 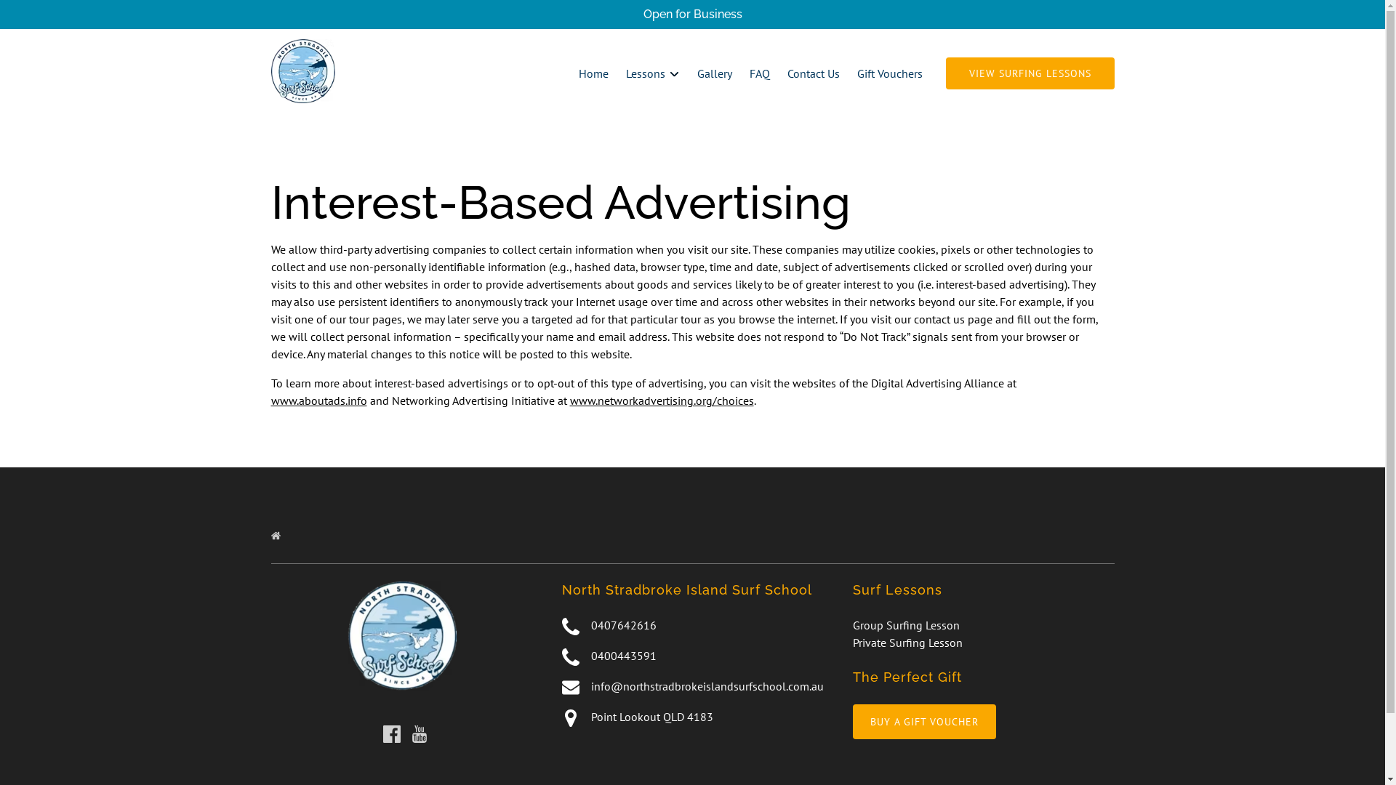 What do you see at coordinates (45, 16) in the screenshot?
I see `Skip to content` at bounding box center [45, 16].